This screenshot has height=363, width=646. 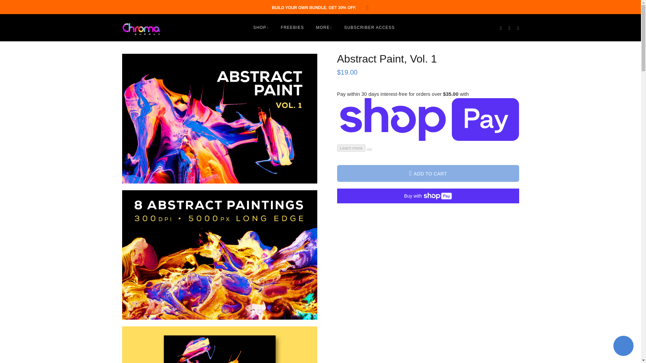 What do you see at coordinates (623, 347) in the screenshot?
I see `Shopify online store chat` at bounding box center [623, 347].